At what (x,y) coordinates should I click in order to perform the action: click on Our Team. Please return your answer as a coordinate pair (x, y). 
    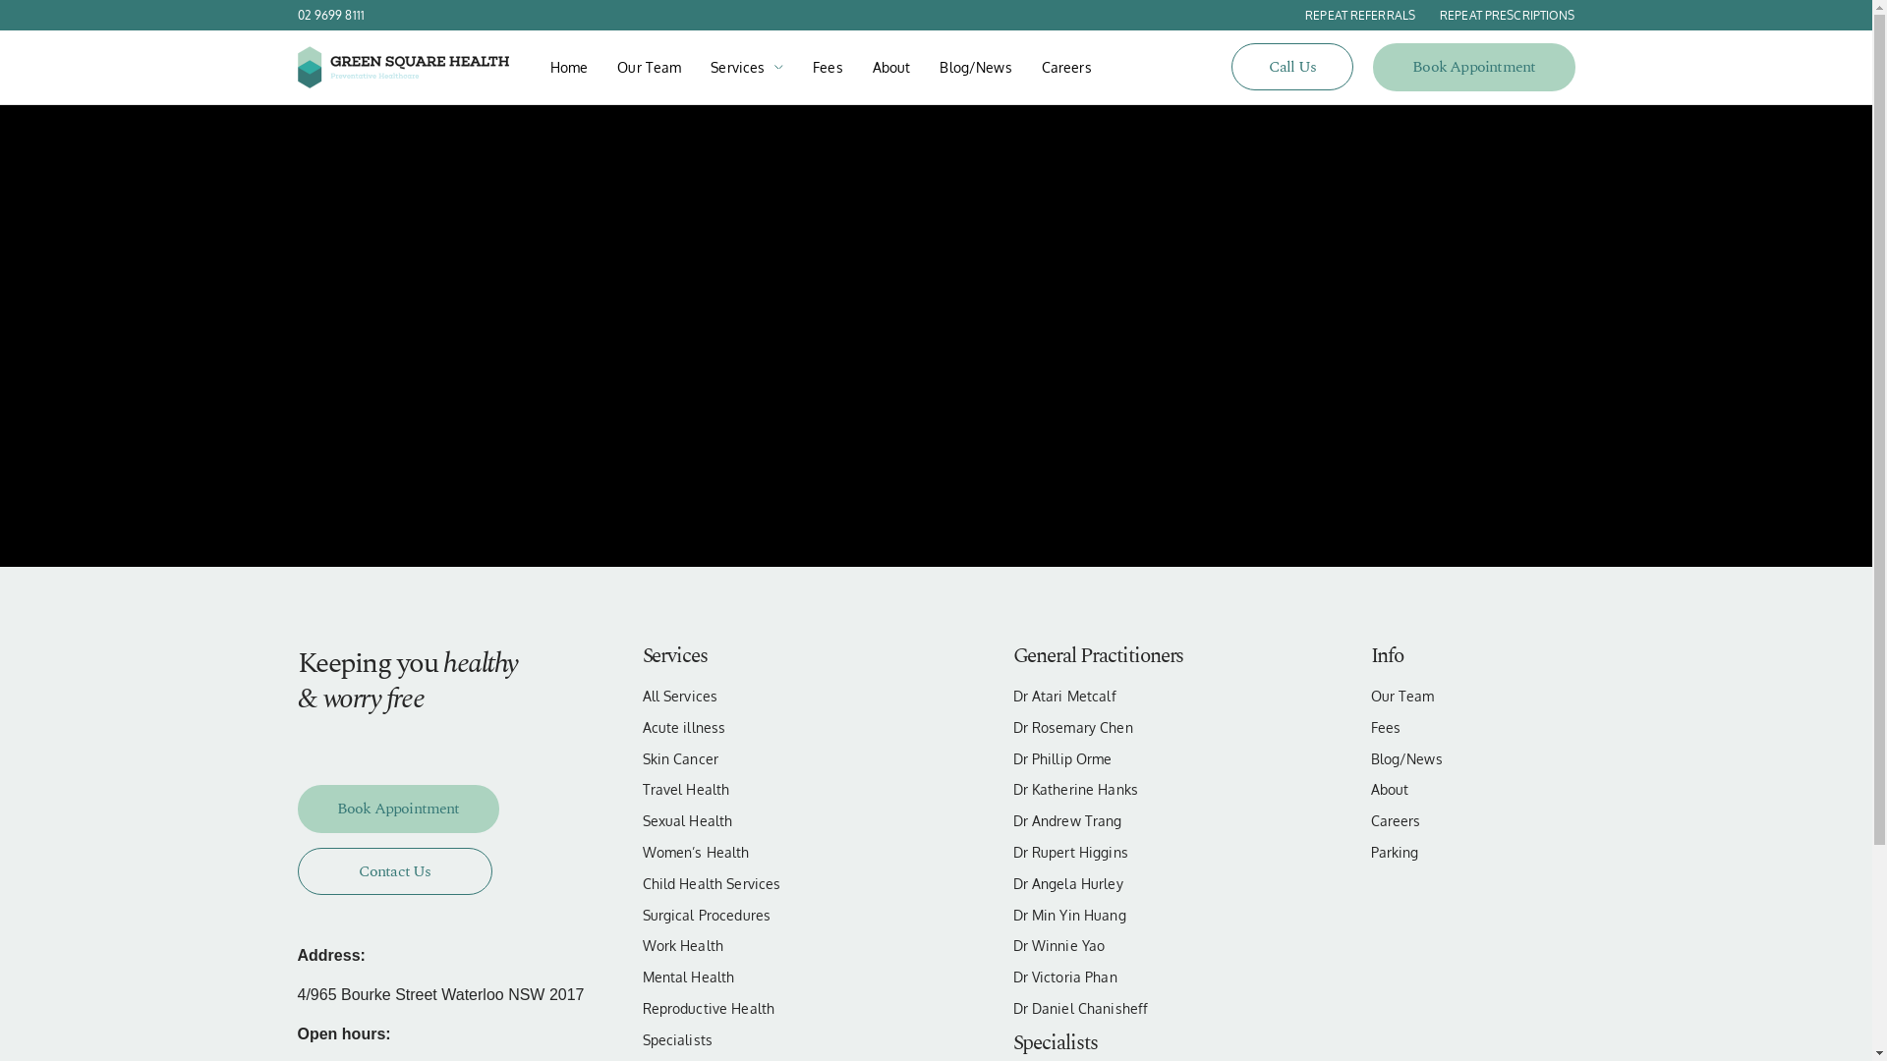
    Looking at the image, I should click on (1466, 698).